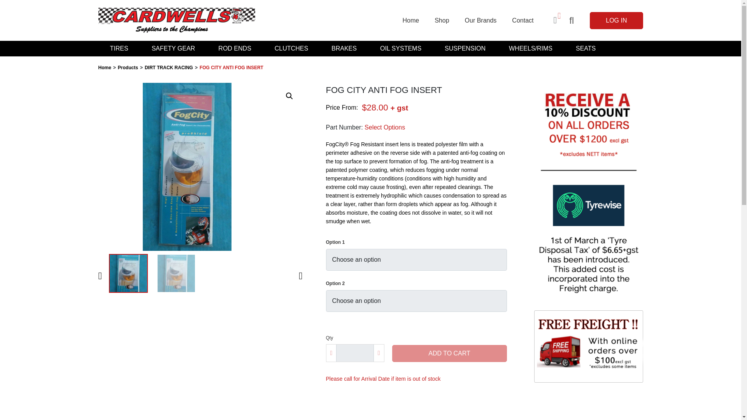 Image resolution: width=747 pixels, height=420 pixels. What do you see at coordinates (523, 20) in the screenshot?
I see `Contact` at bounding box center [523, 20].